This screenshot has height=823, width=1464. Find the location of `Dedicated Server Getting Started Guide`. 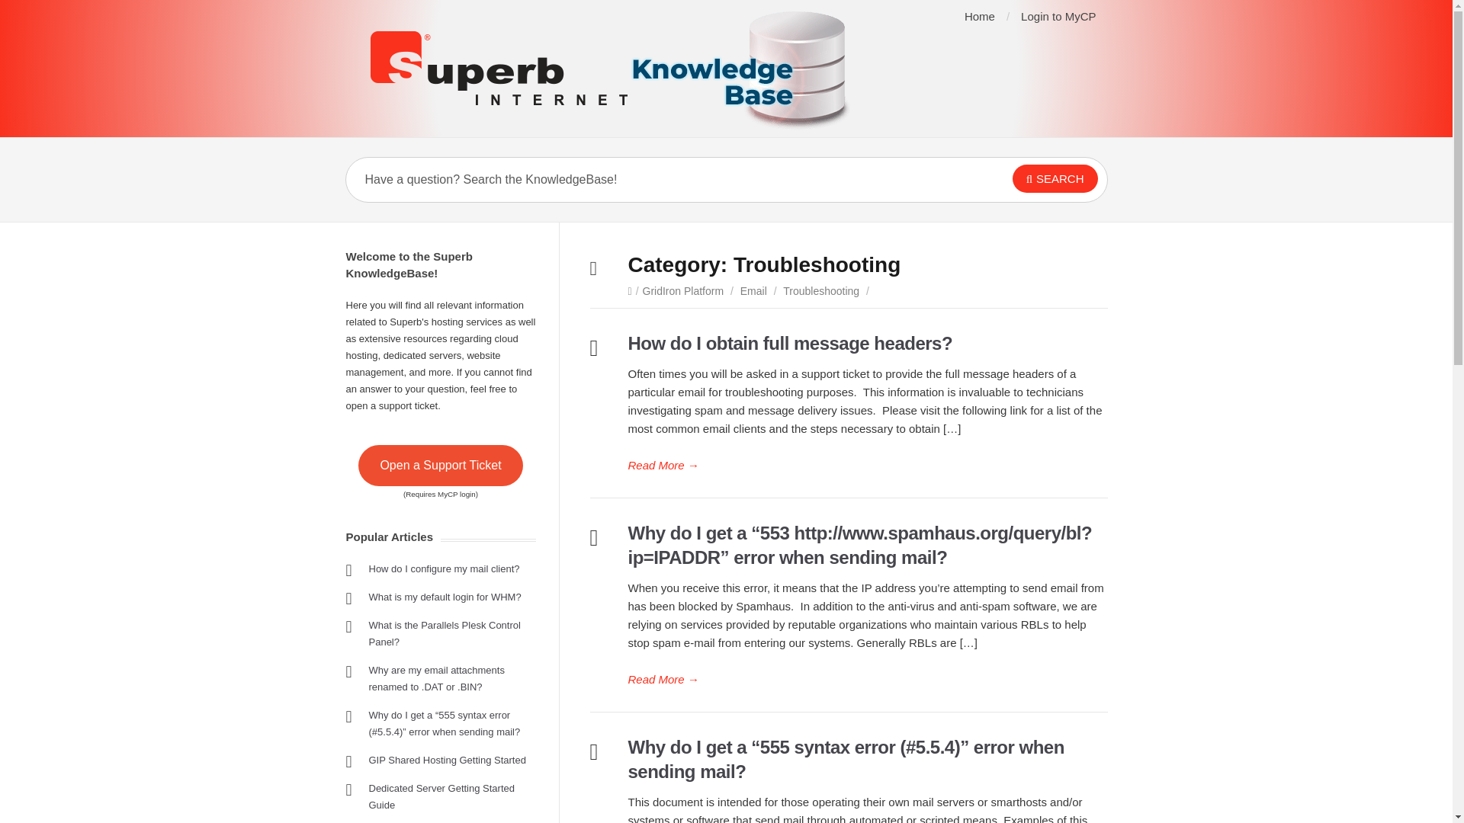

Dedicated Server Getting Started Guide is located at coordinates (441, 796).